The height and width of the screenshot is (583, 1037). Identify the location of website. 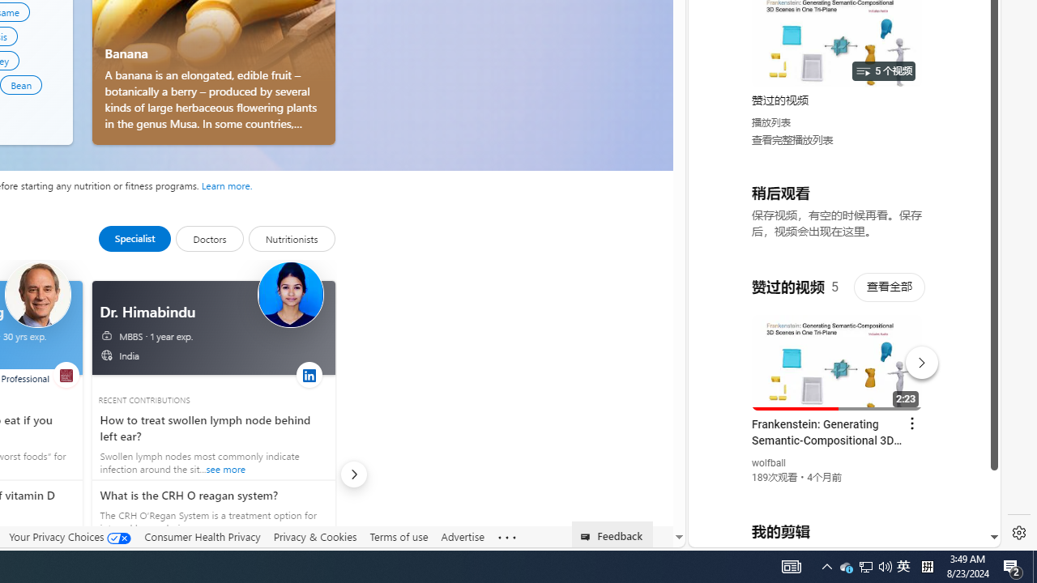
(65, 374).